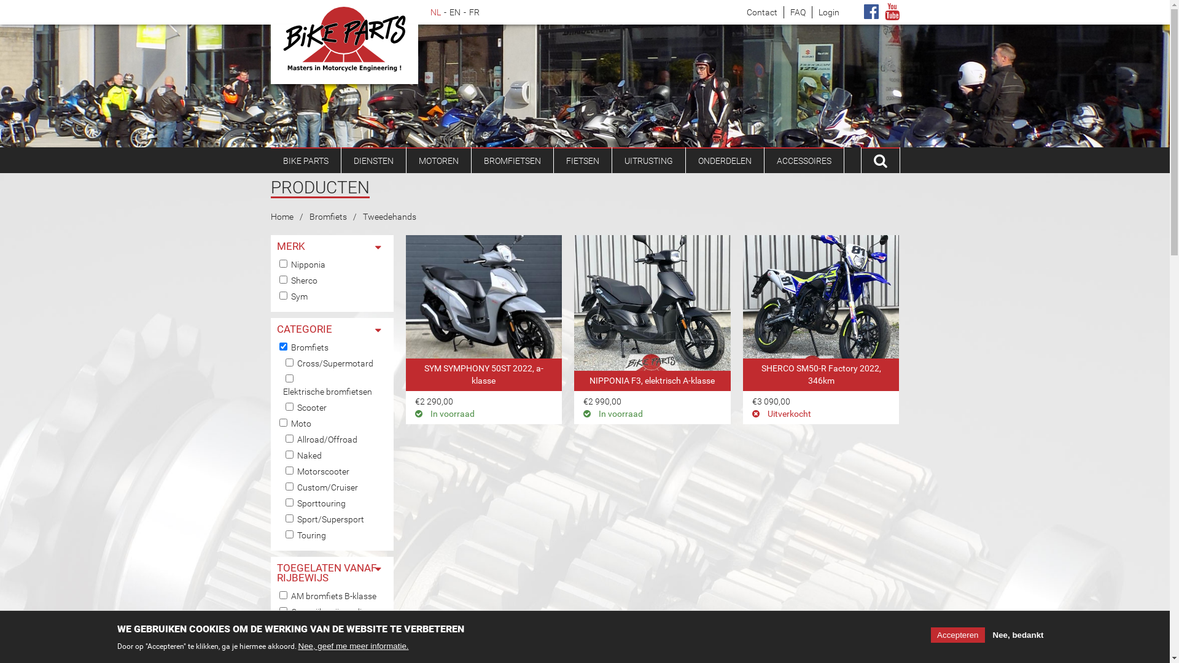 The width and height of the screenshot is (1179, 663). I want to click on MOTOREN, so click(438, 160).